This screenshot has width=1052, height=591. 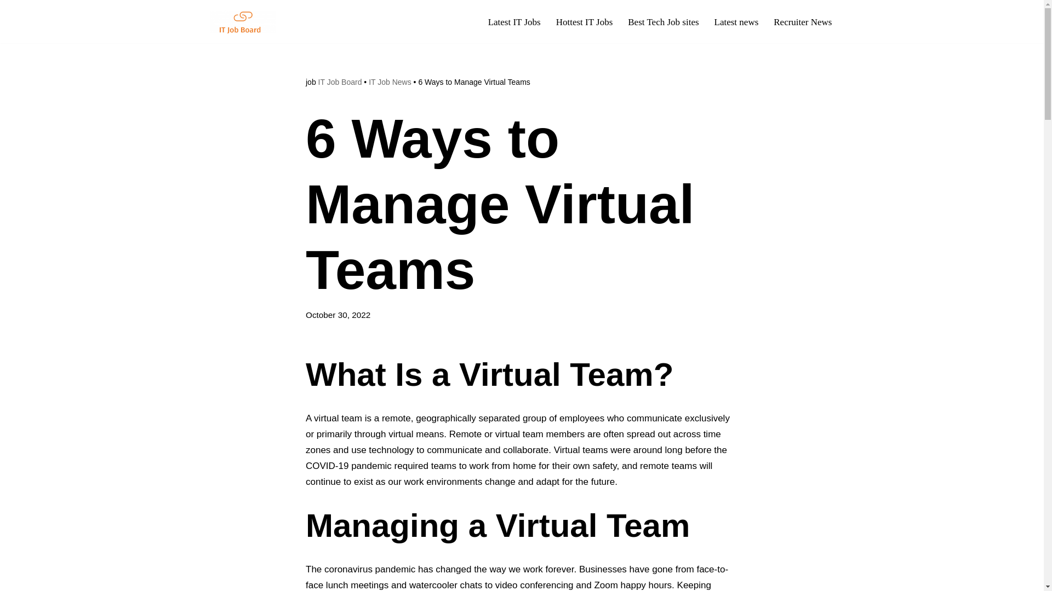 What do you see at coordinates (736, 22) in the screenshot?
I see `Latest news` at bounding box center [736, 22].